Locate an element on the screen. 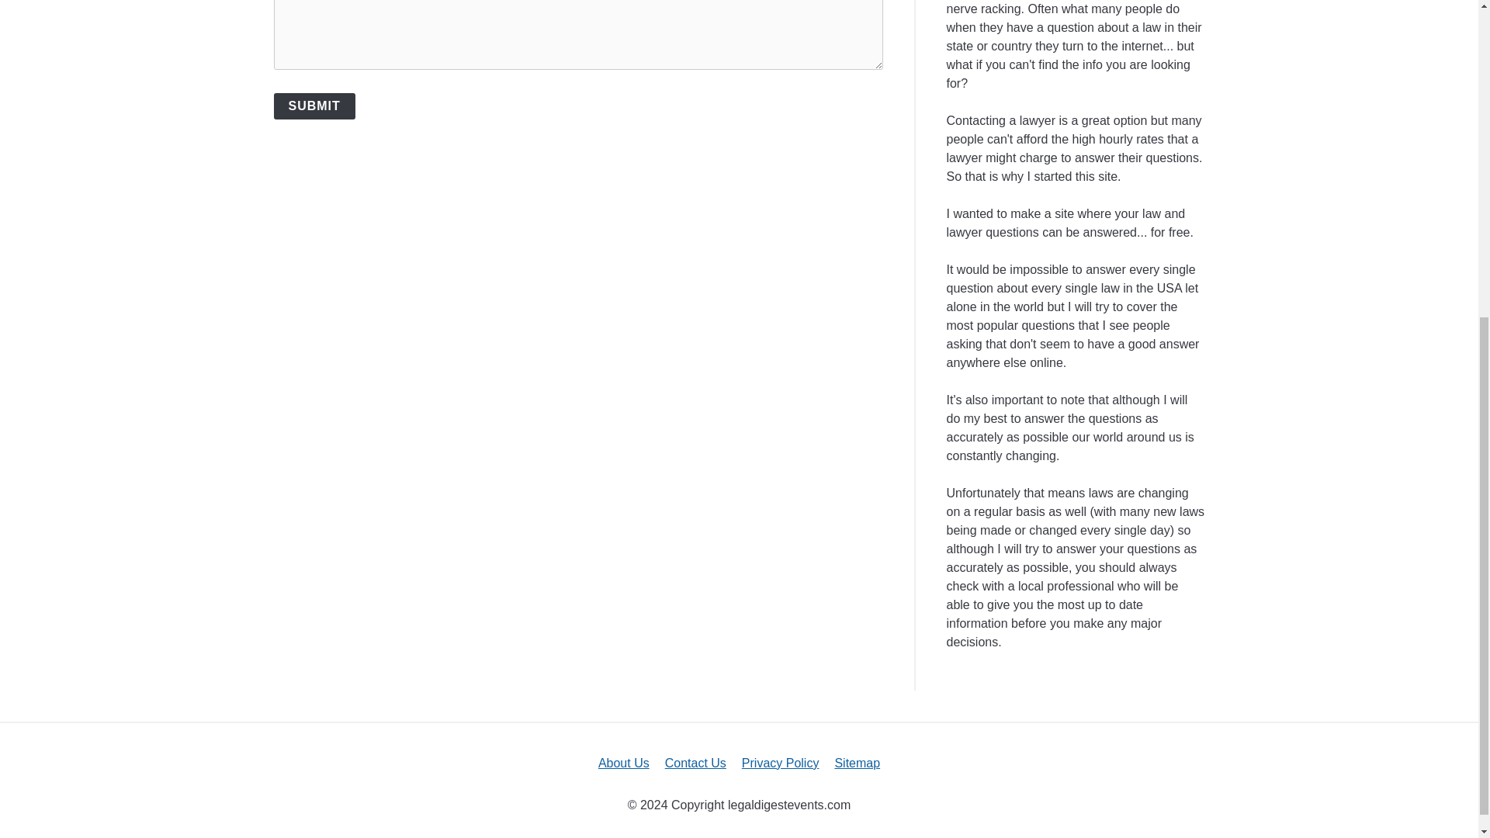 Image resolution: width=1490 pixels, height=838 pixels. Submit is located at coordinates (314, 106).